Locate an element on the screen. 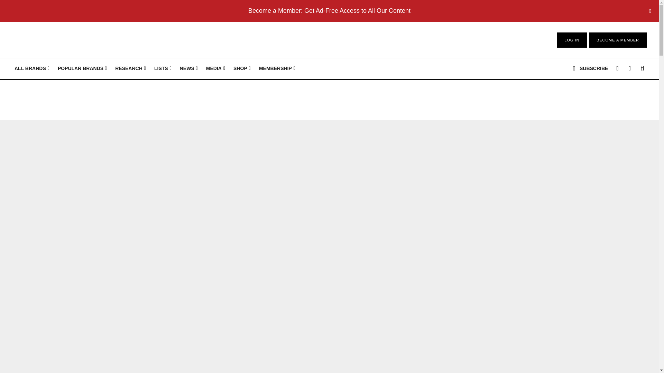  Become a Member: Get Ad-Free Access to All Our Content is located at coordinates (329, 10).